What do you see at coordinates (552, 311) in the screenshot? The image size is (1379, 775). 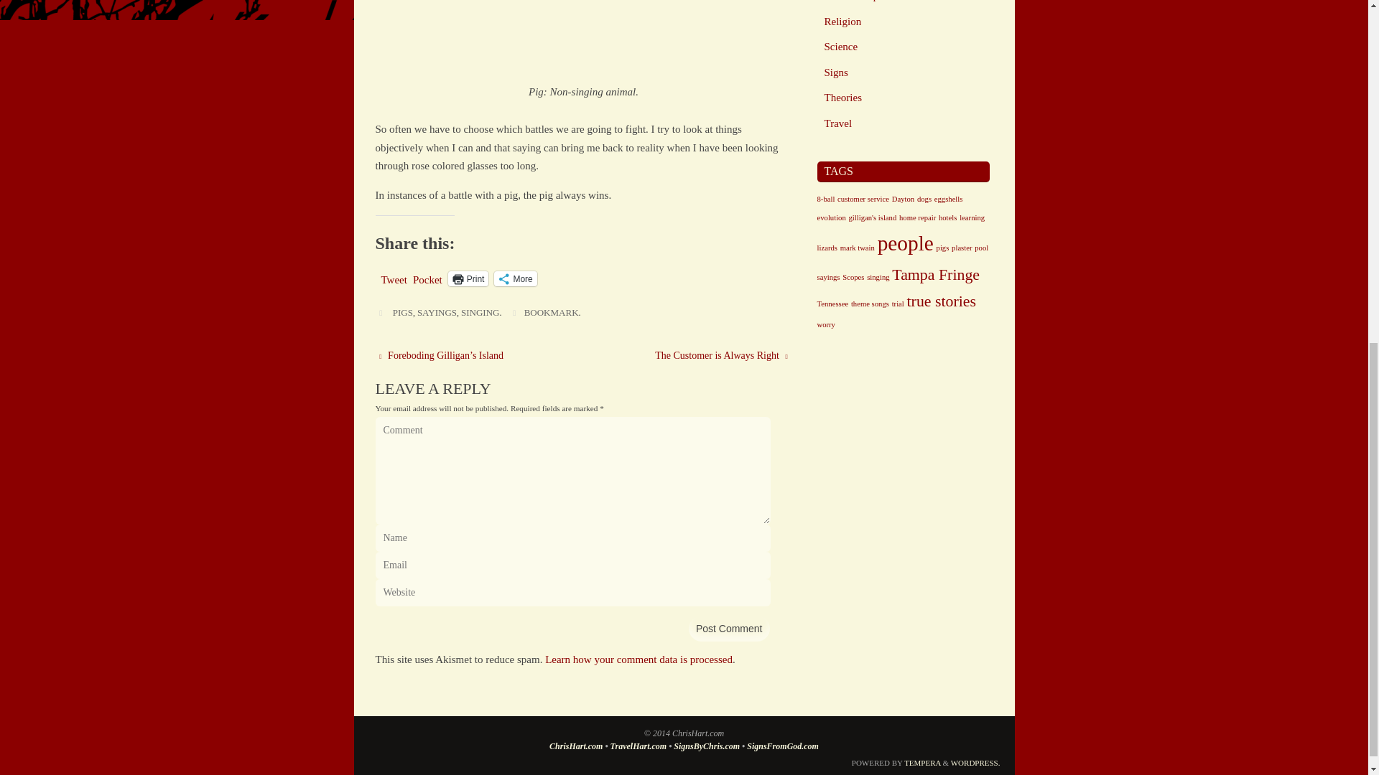 I see `BOOKMARK` at bounding box center [552, 311].